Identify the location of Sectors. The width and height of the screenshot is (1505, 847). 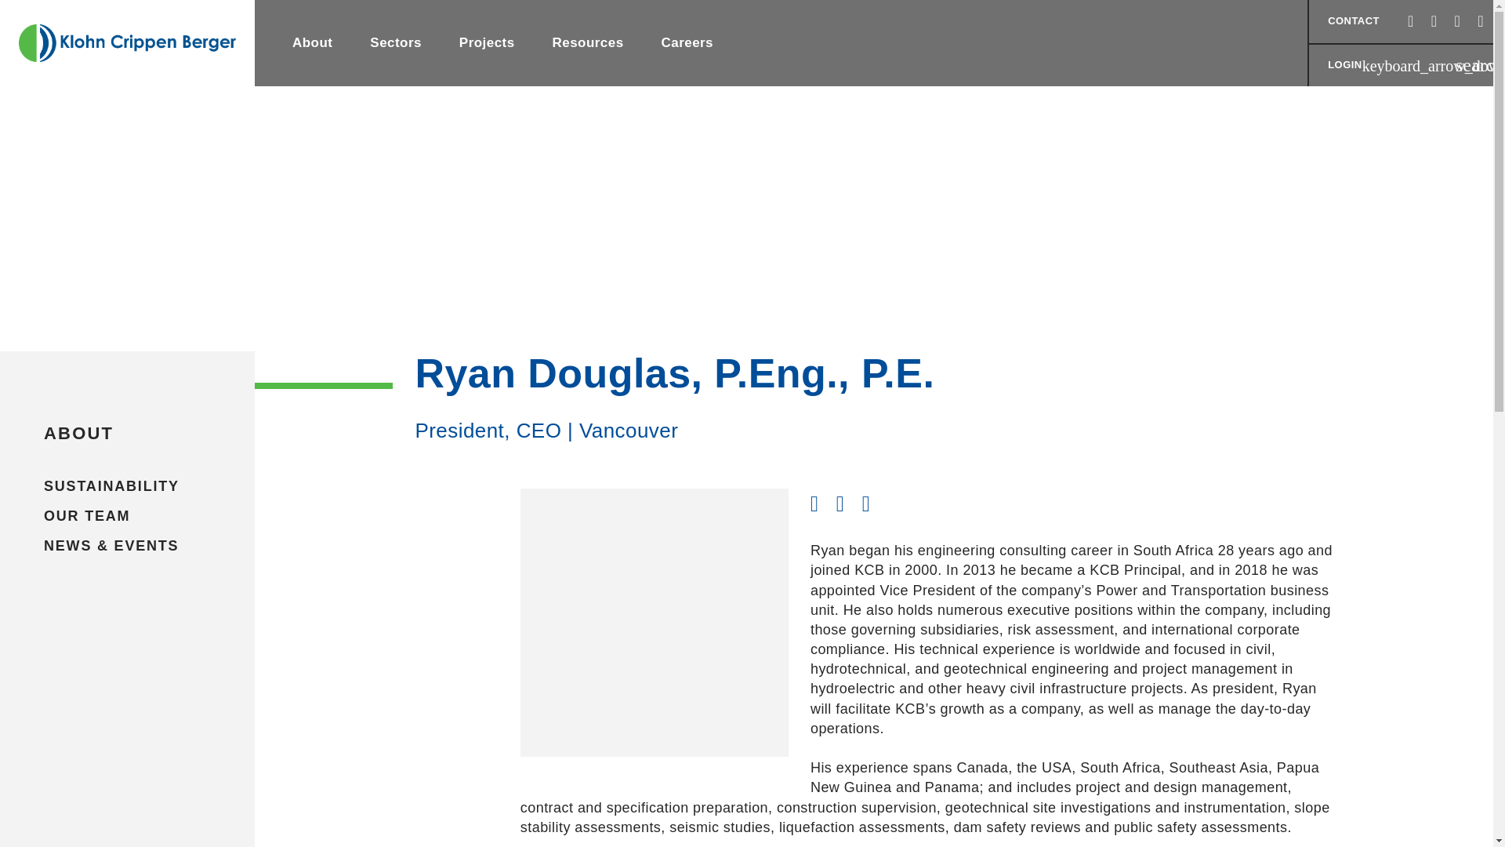
(395, 43).